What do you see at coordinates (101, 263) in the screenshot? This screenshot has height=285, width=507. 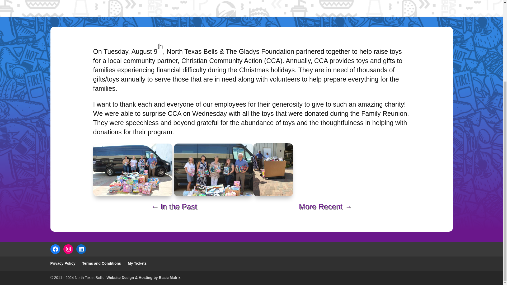 I see `Terms and Conditions` at bounding box center [101, 263].